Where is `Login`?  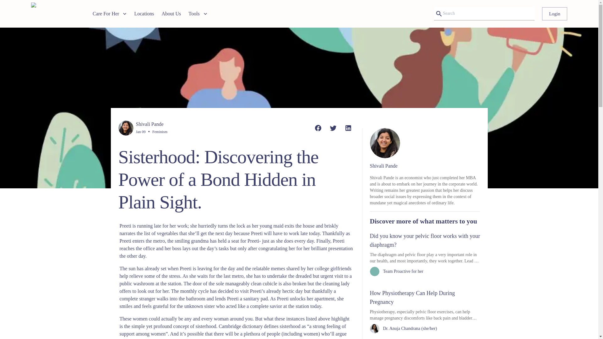 Login is located at coordinates (555, 13).